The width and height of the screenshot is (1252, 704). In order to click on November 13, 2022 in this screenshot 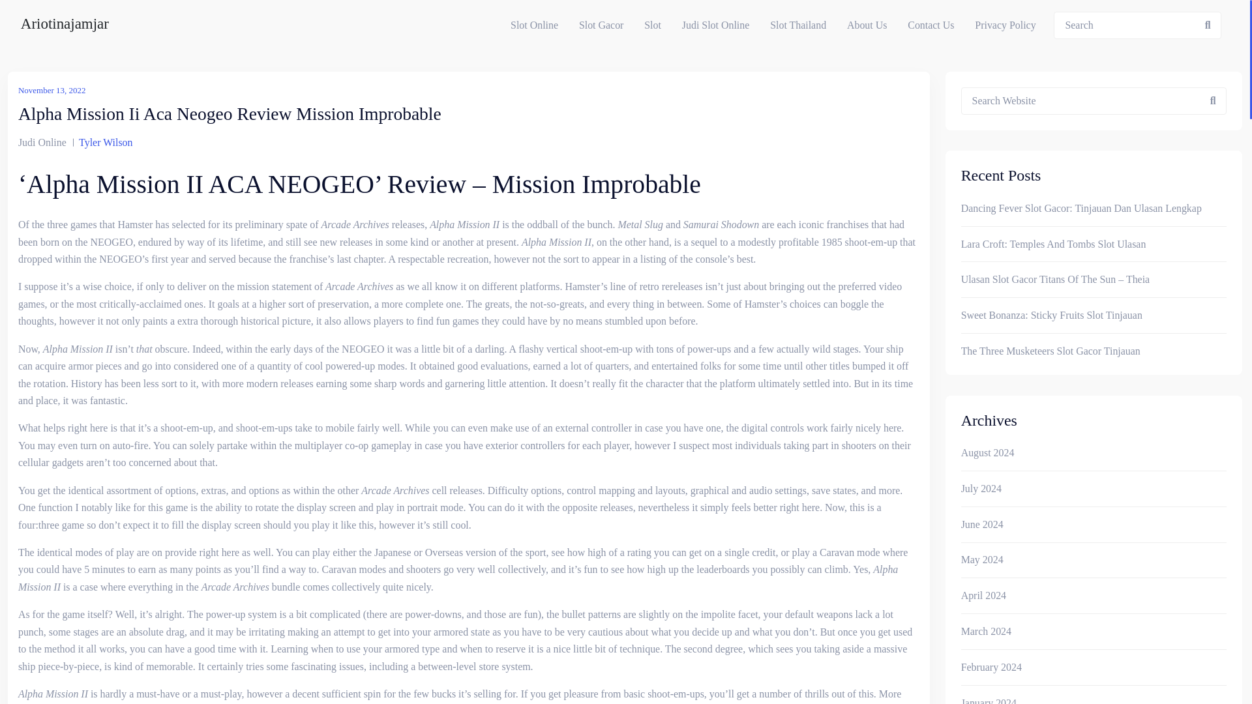, I will do `click(52, 90)`.